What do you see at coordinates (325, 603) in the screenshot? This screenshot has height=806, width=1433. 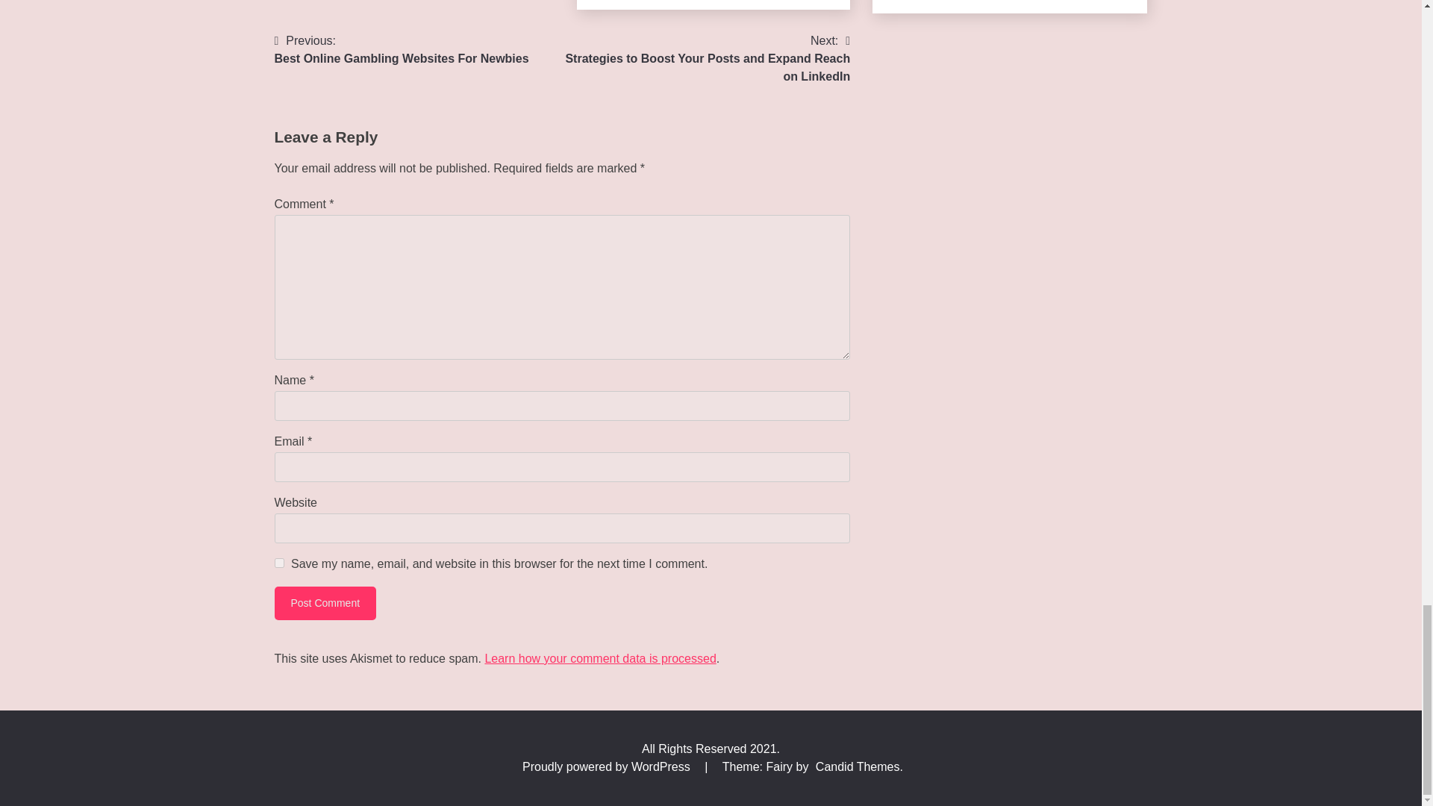 I see `Post Comment` at bounding box center [325, 603].